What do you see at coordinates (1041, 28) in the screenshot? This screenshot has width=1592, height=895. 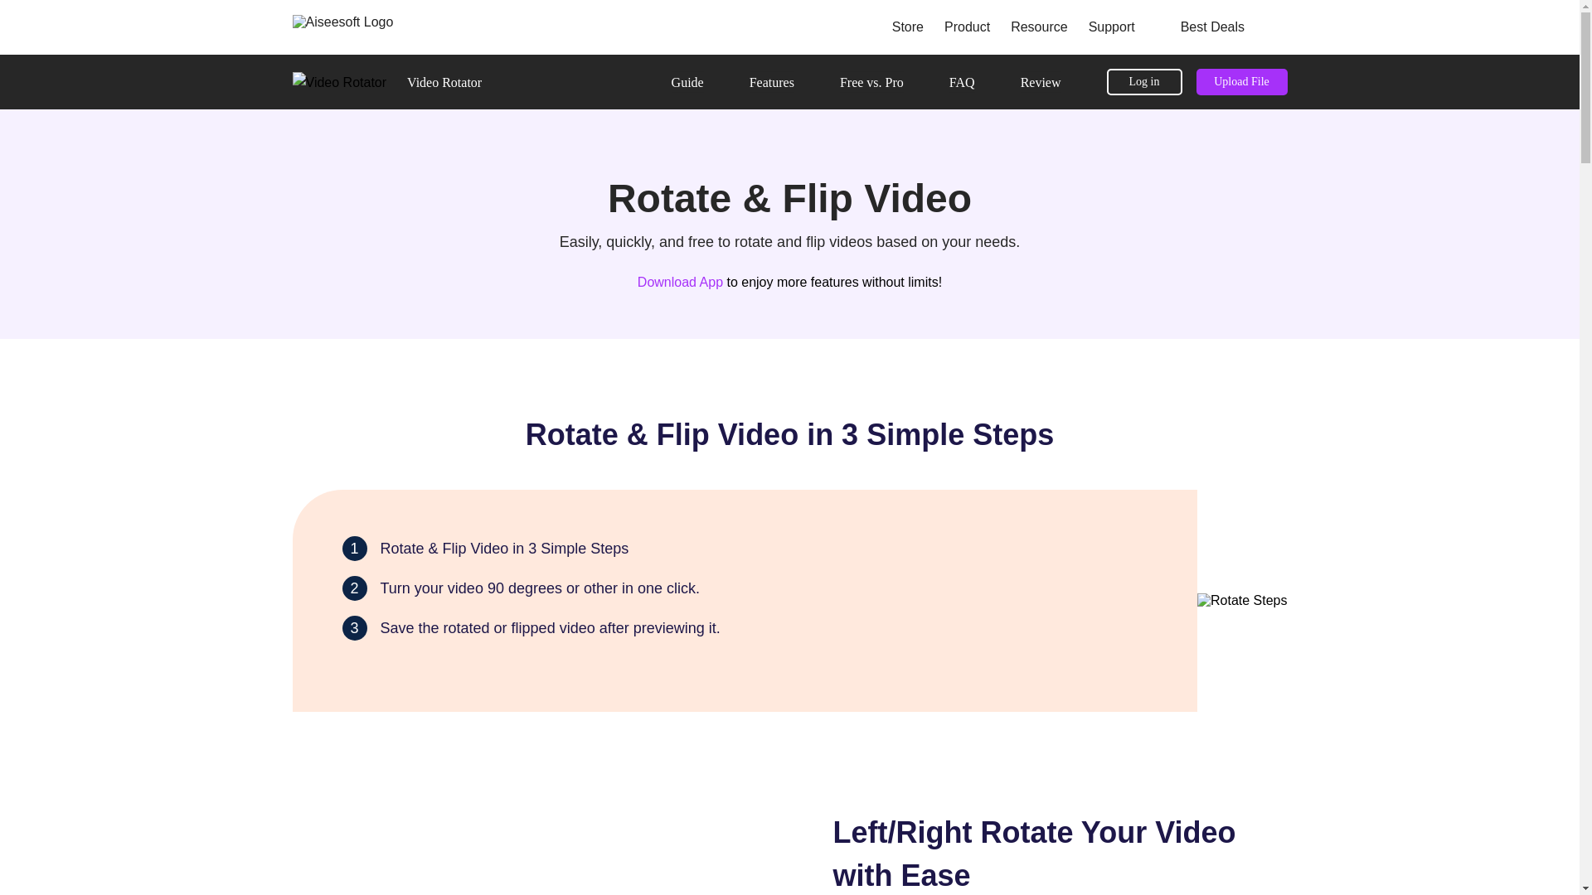 I see `Resource` at bounding box center [1041, 28].